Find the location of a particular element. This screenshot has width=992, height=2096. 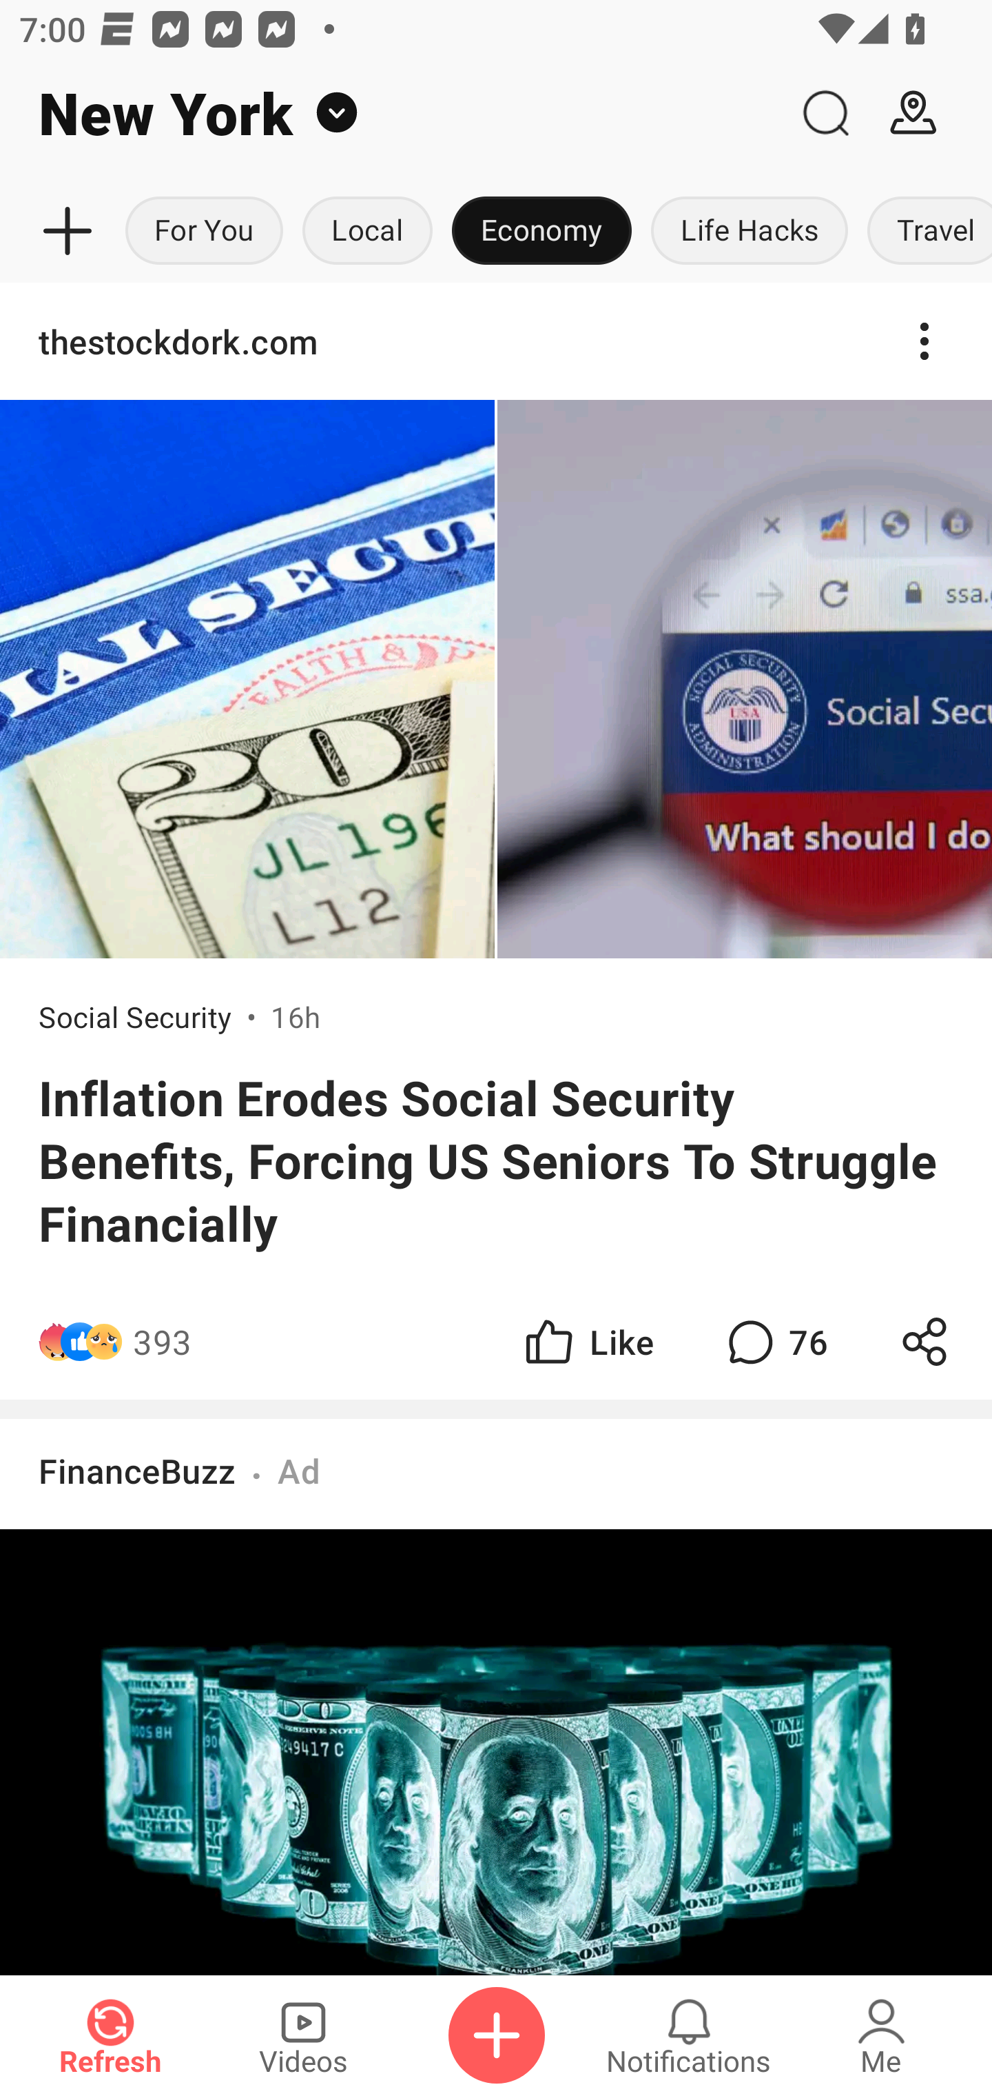

Videos is located at coordinates (303, 2035).